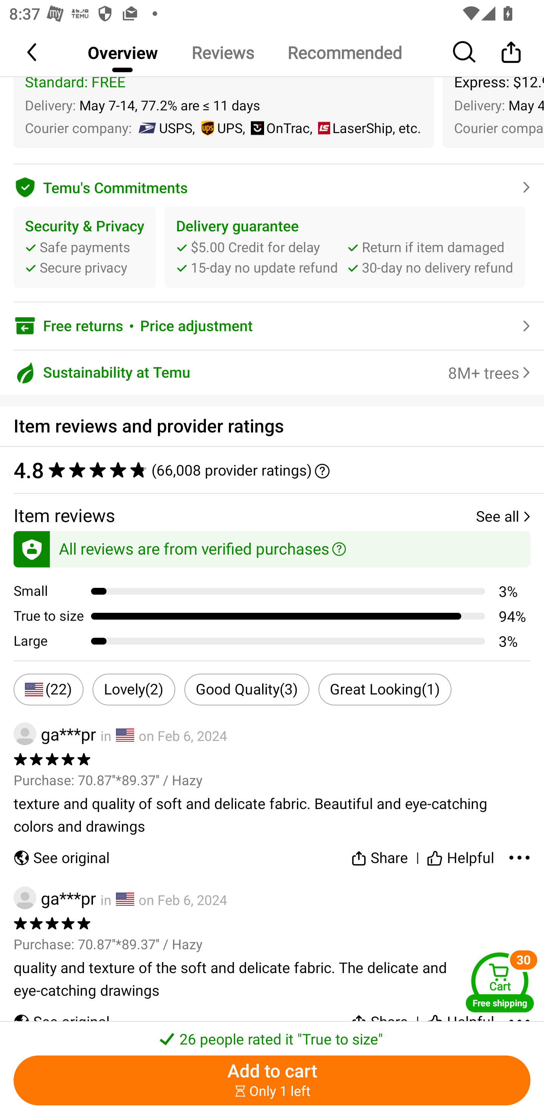  Describe the element at coordinates (272, 547) in the screenshot. I see `All reviews are from verified purchases ` at that location.